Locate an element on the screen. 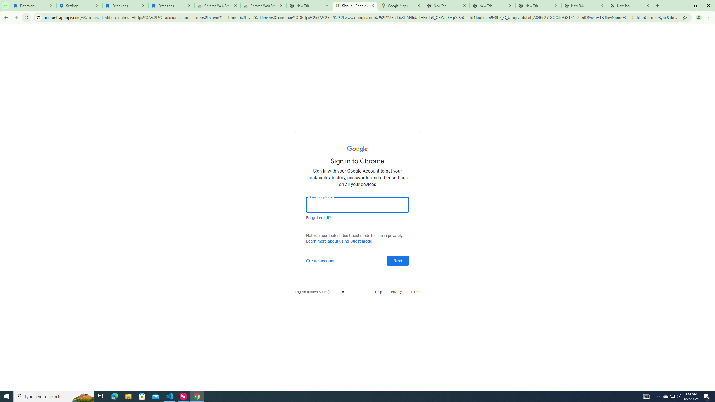  Learn more about using Guest mode is located at coordinates (339, 241).